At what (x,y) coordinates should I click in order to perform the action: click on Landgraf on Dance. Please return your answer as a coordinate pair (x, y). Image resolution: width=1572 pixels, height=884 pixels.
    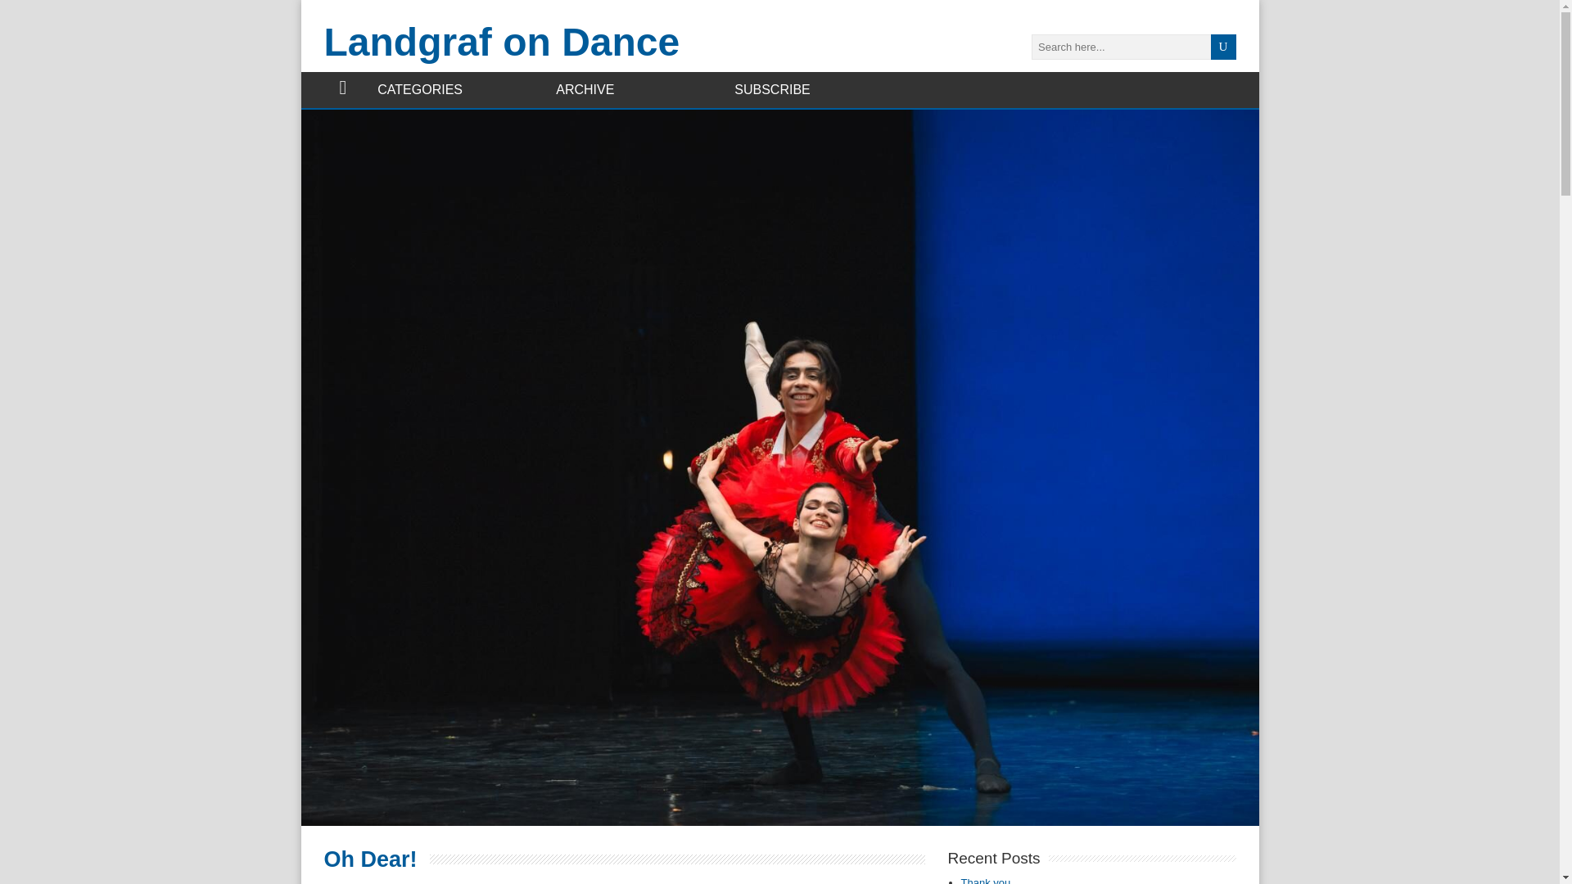
    Looking at the image, I should click on (502, 41).